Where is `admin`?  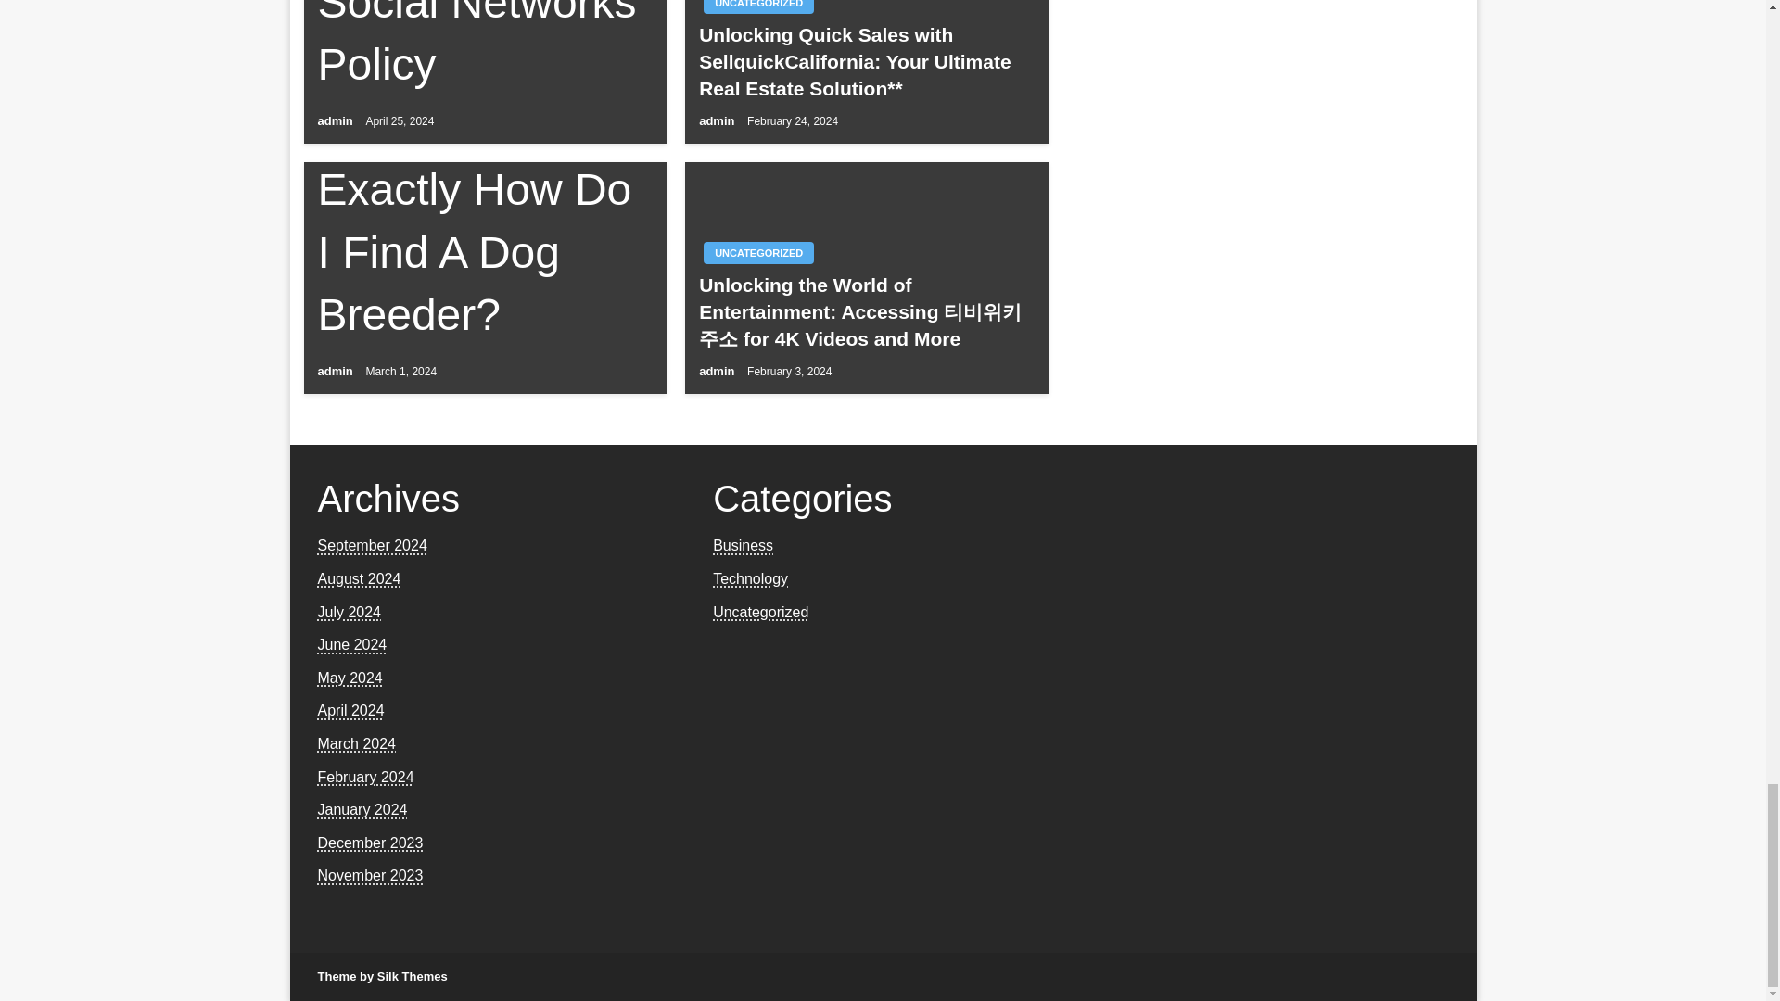
admin is located at coordinates (336, 371).